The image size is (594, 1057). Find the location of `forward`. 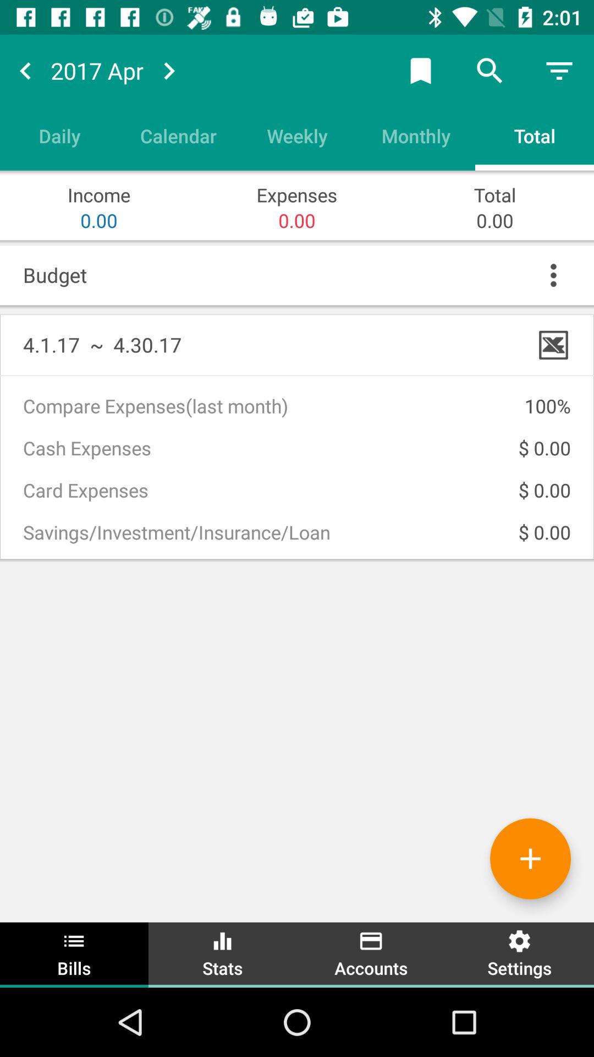

forward is located at coordinates (169, 70).